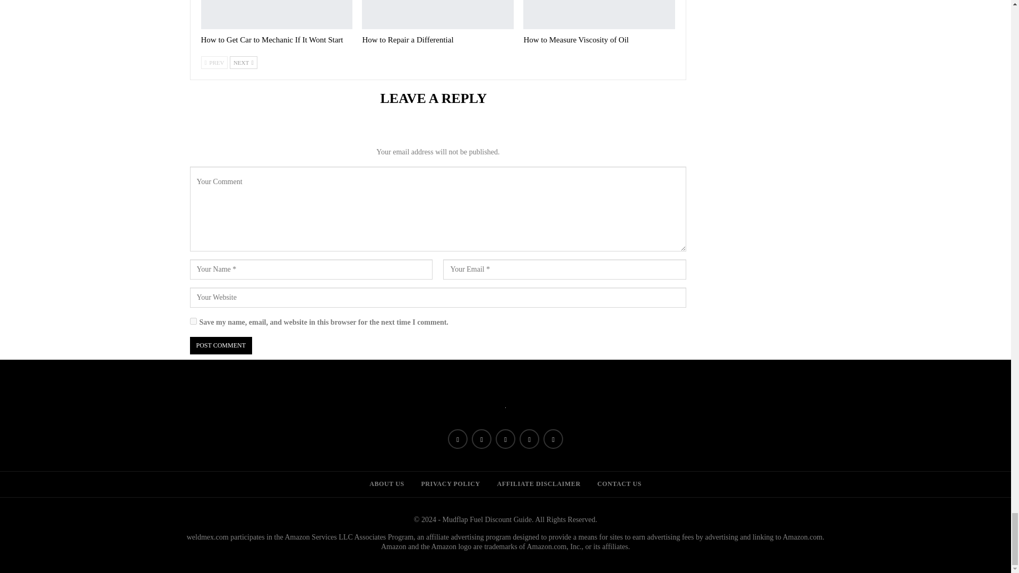 The width and height of the screenshot is (1019, 573). What do you see at coordinates (272, 39) in the screenshot?
I see `How to Get Car to Mechanic If It Wont Start` at bounding box center [272, 39].